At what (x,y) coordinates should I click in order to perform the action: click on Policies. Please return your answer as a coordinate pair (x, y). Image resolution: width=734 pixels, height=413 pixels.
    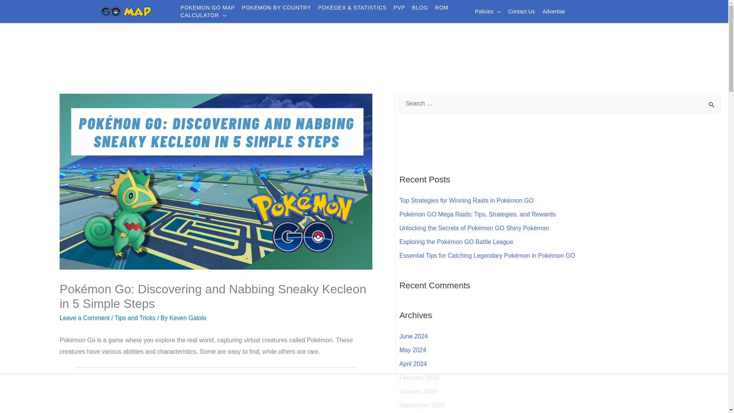
    Looking at the image, I should click on (488, 11).